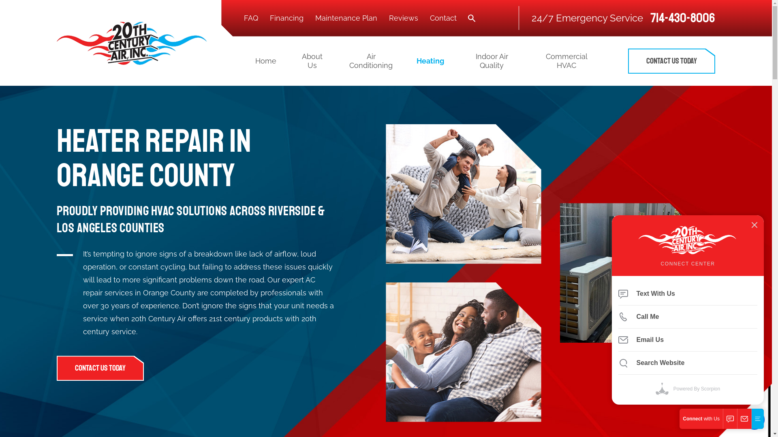  I want to click on Email Us, so click(688, 340).